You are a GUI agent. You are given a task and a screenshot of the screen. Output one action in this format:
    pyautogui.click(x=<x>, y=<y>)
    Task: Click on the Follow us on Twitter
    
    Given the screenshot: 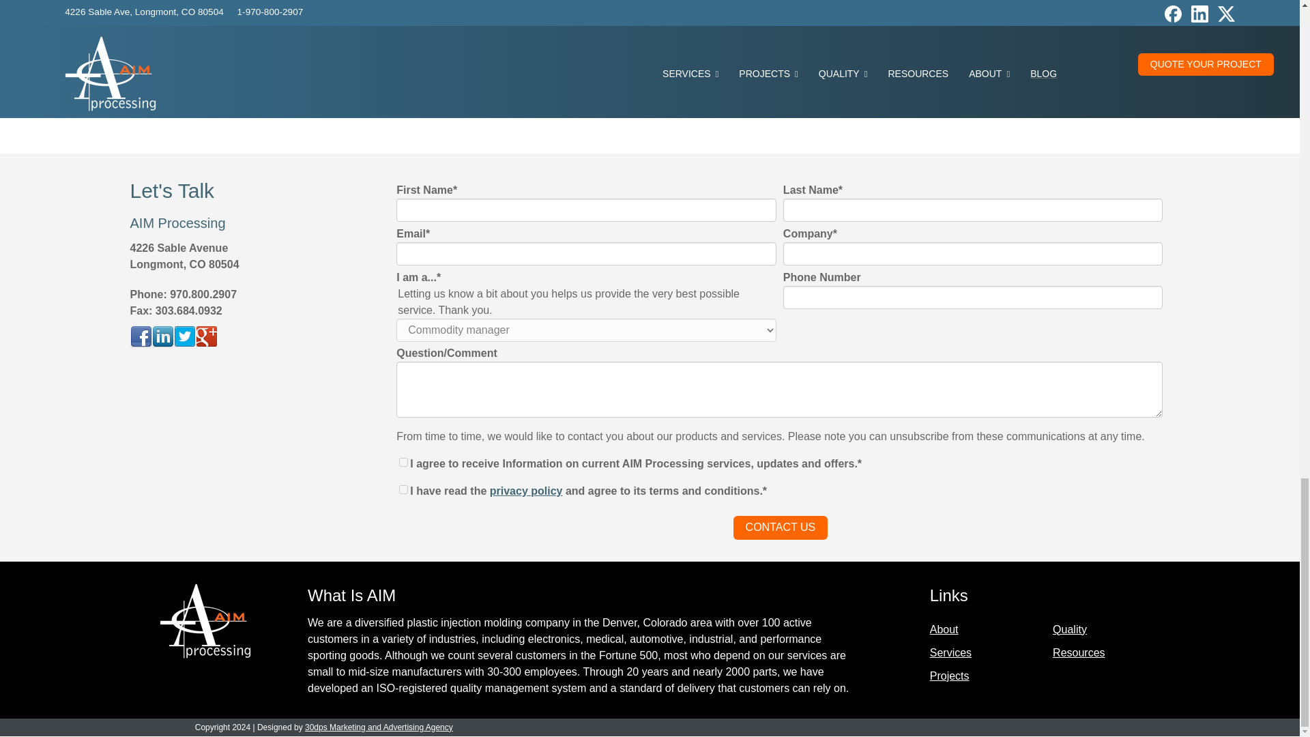 What is the action you would take?
    pyautogui.click(x=184, y=337)
    